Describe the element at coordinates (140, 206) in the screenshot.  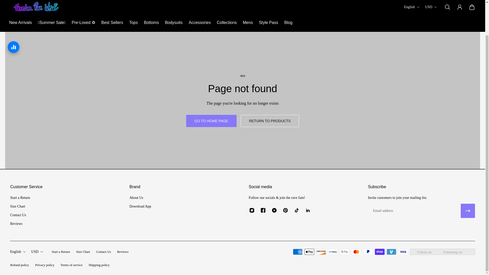
I see `Download App` at that location.